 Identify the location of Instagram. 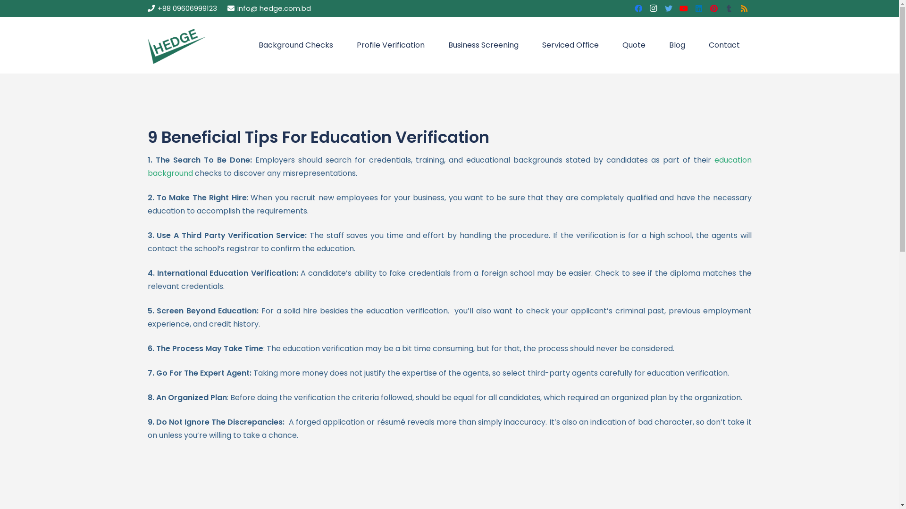
(654, 8).